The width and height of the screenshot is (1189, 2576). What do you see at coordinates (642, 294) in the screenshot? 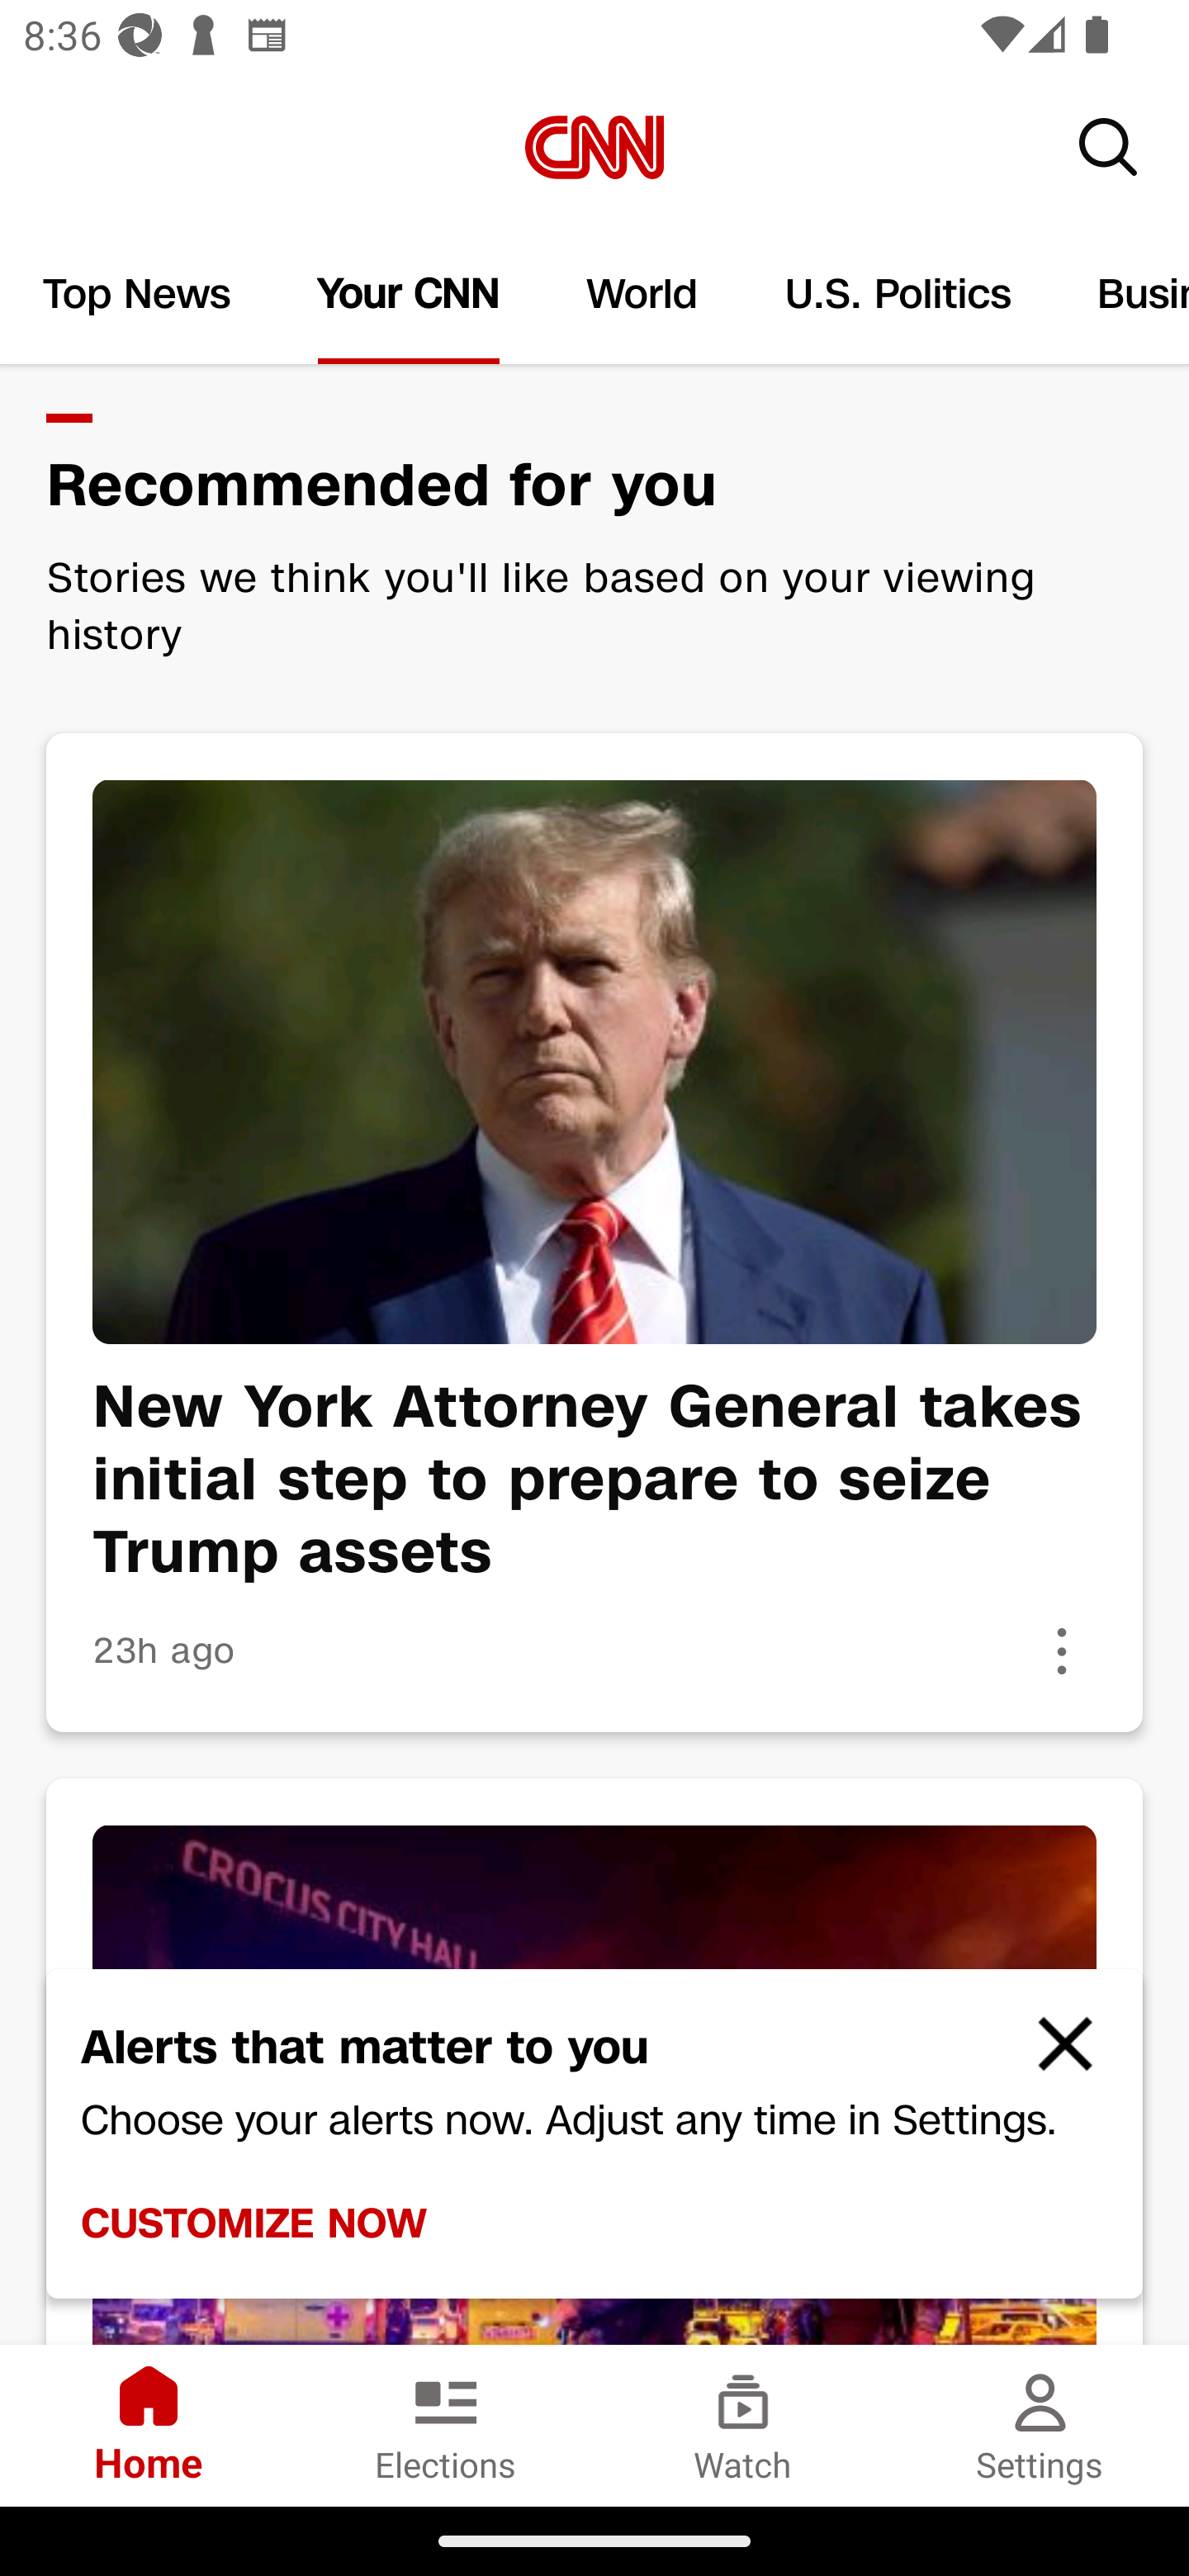
I see `World` at bounding box center [642, 294].